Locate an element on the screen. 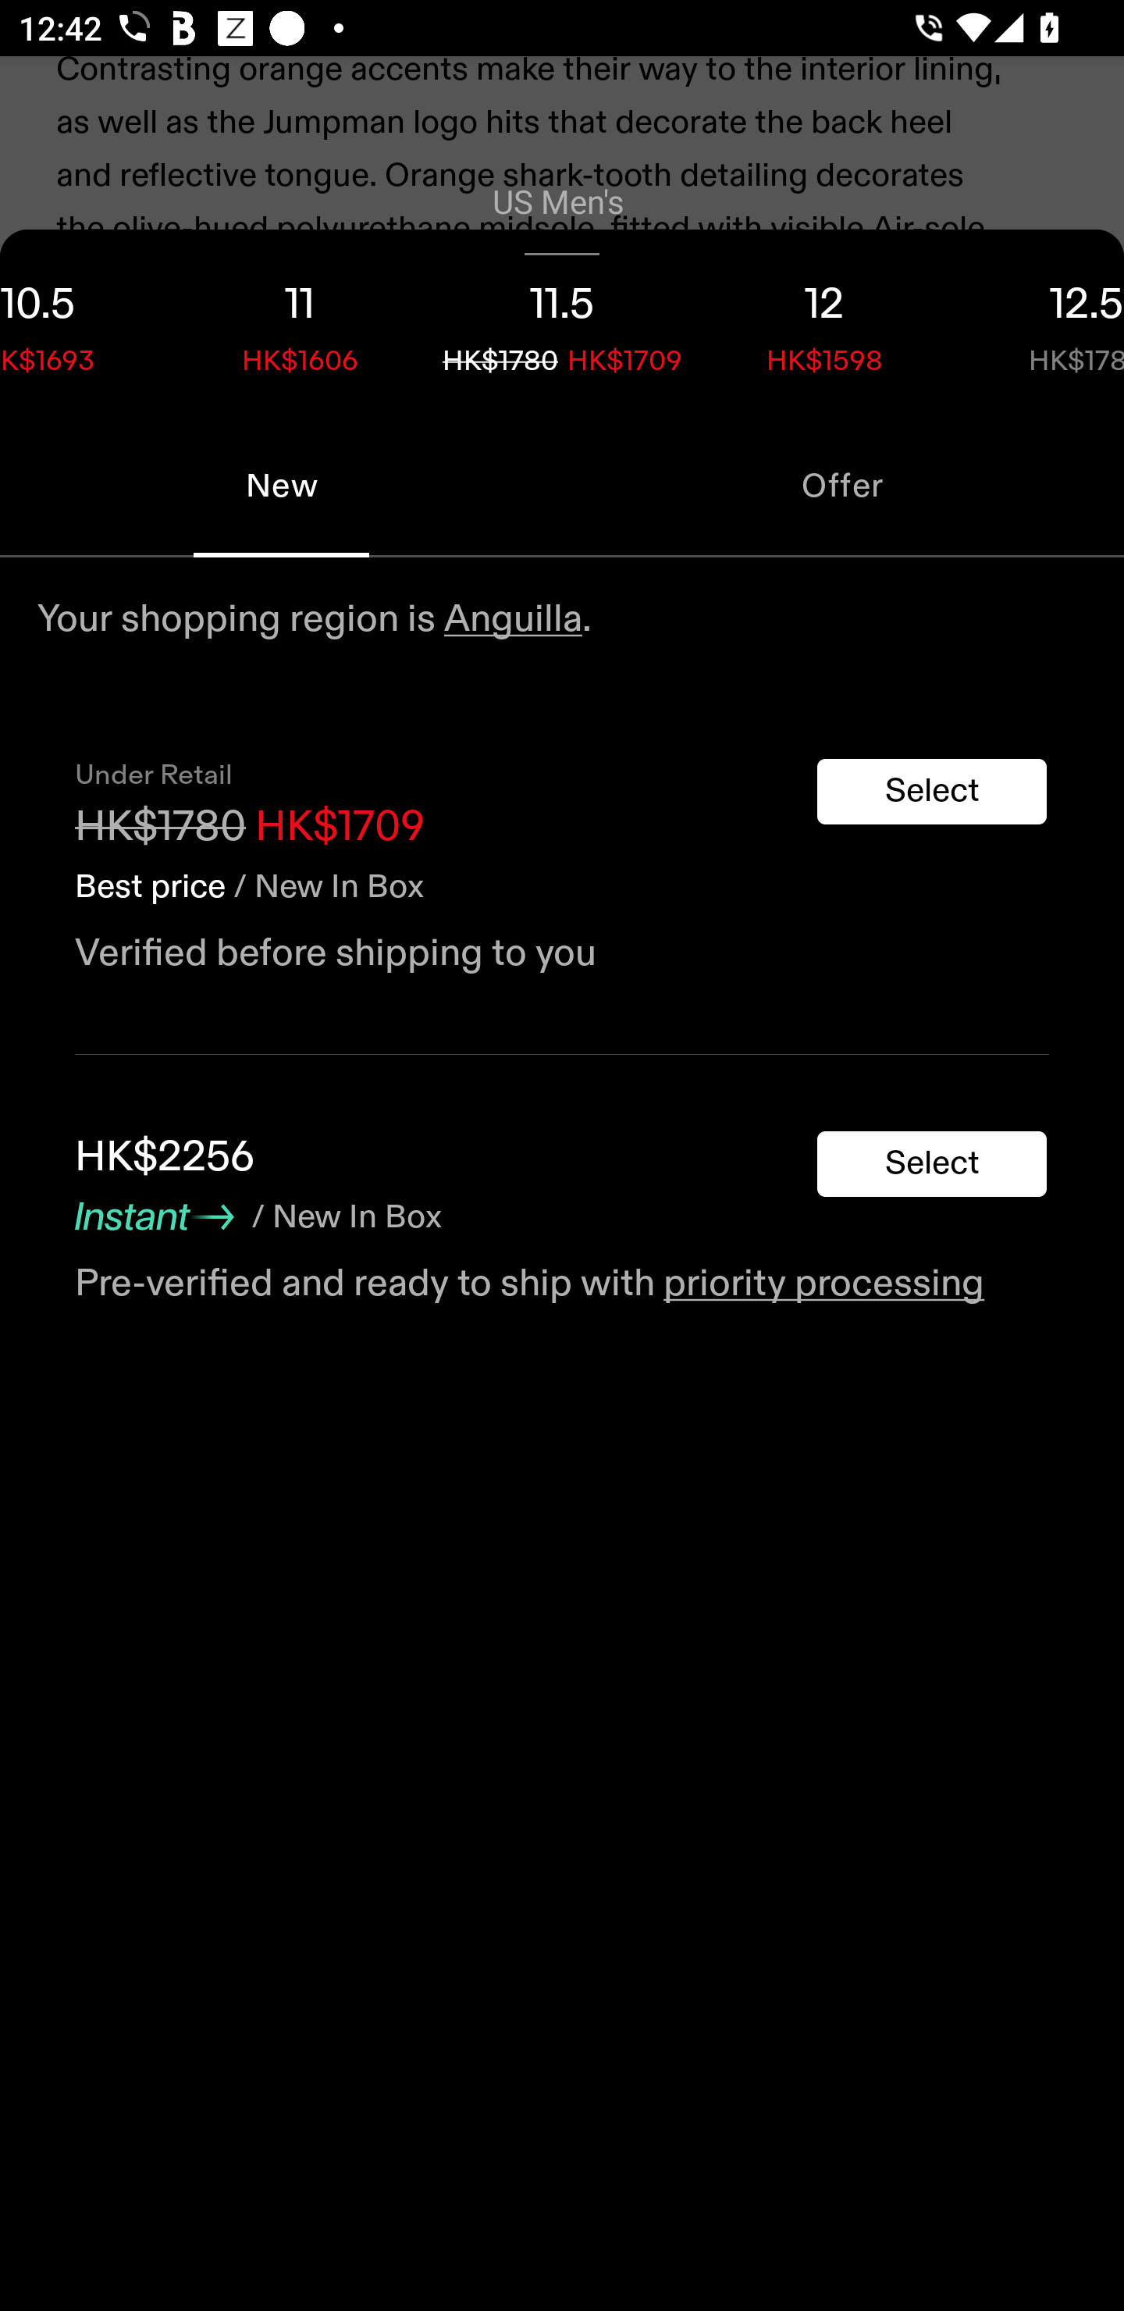  Select is located at coordinates (932, 1165).